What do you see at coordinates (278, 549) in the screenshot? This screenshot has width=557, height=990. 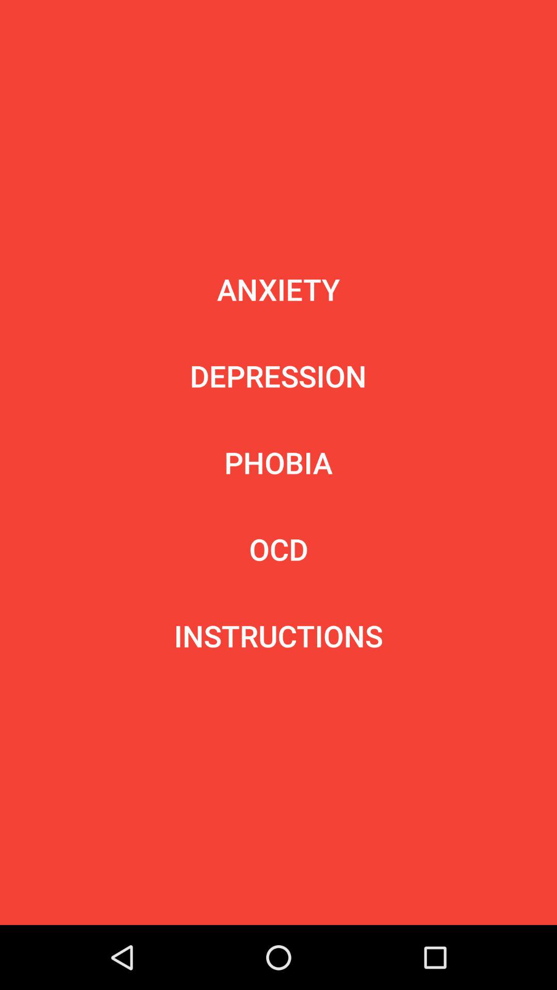 I see `turn on icon below the phobia` at bounding box center [278, 549].